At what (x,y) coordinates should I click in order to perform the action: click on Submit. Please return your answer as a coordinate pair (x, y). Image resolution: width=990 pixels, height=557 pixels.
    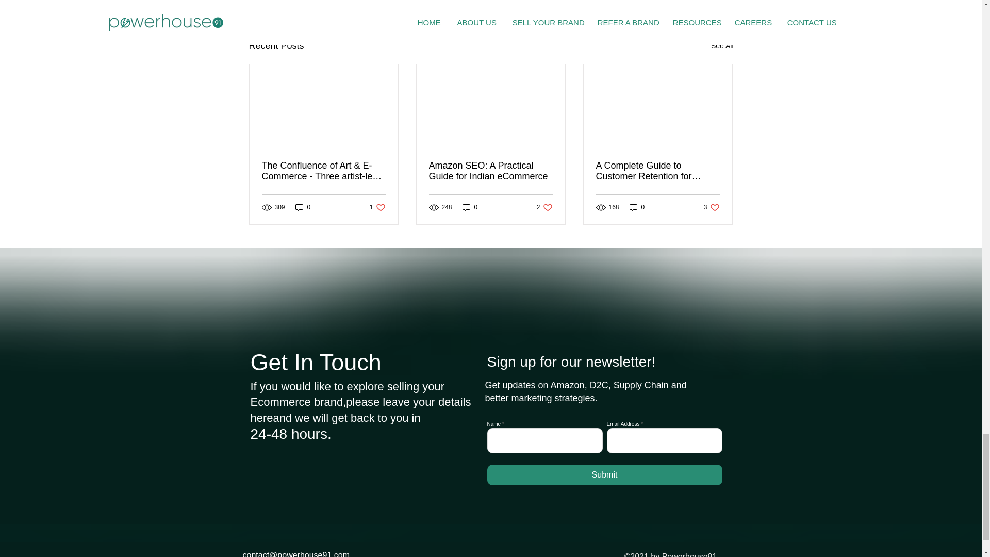
    Looking at the image, I should click on (637, 207).